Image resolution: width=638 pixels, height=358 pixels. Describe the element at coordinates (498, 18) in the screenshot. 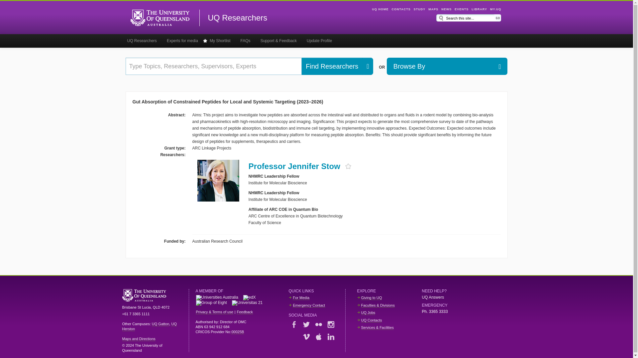

I see `Search UQ` at that location.